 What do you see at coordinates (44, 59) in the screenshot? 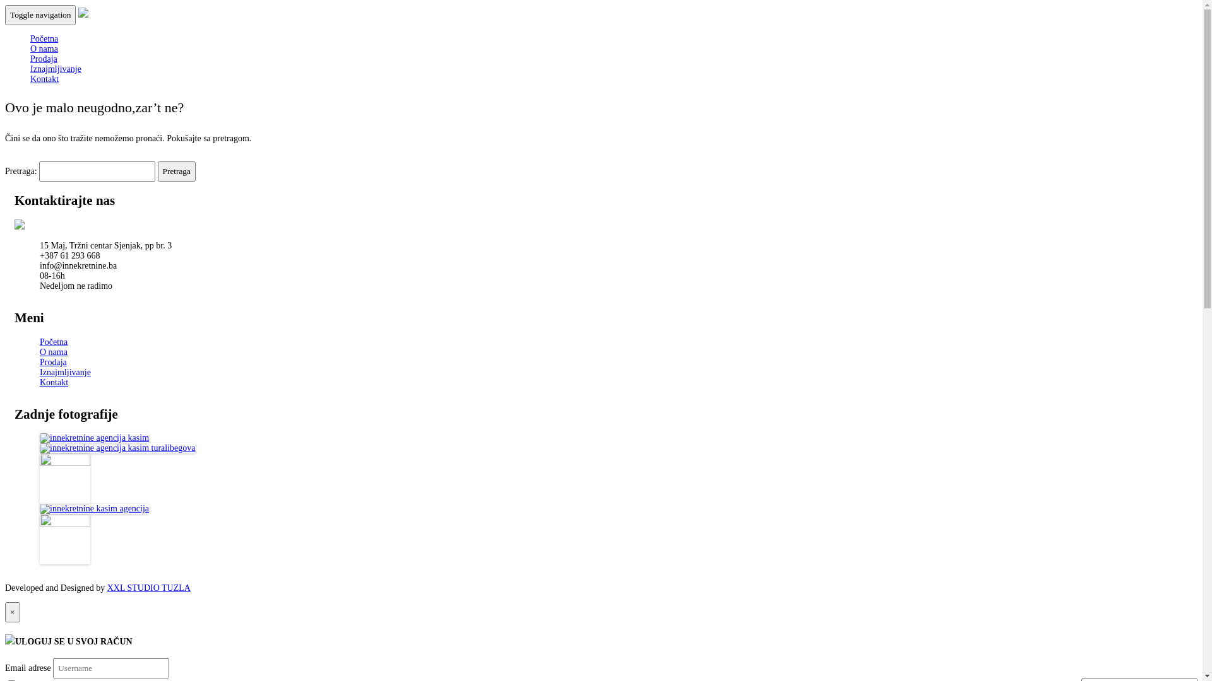
I see `Prodaja` at bounding box center [44, 59].